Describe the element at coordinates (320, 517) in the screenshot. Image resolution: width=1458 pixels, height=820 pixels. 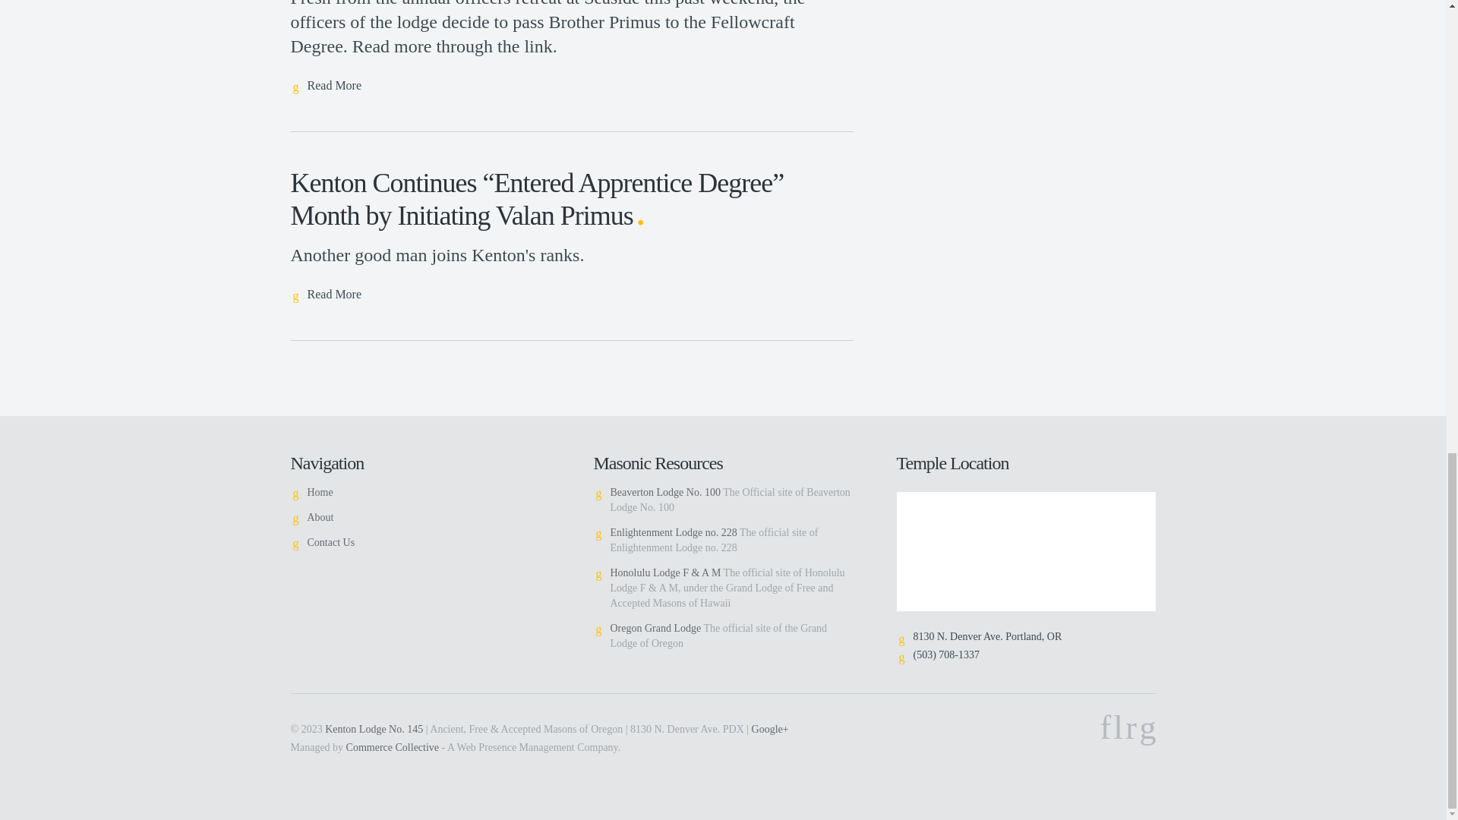
I see `About` at that location.